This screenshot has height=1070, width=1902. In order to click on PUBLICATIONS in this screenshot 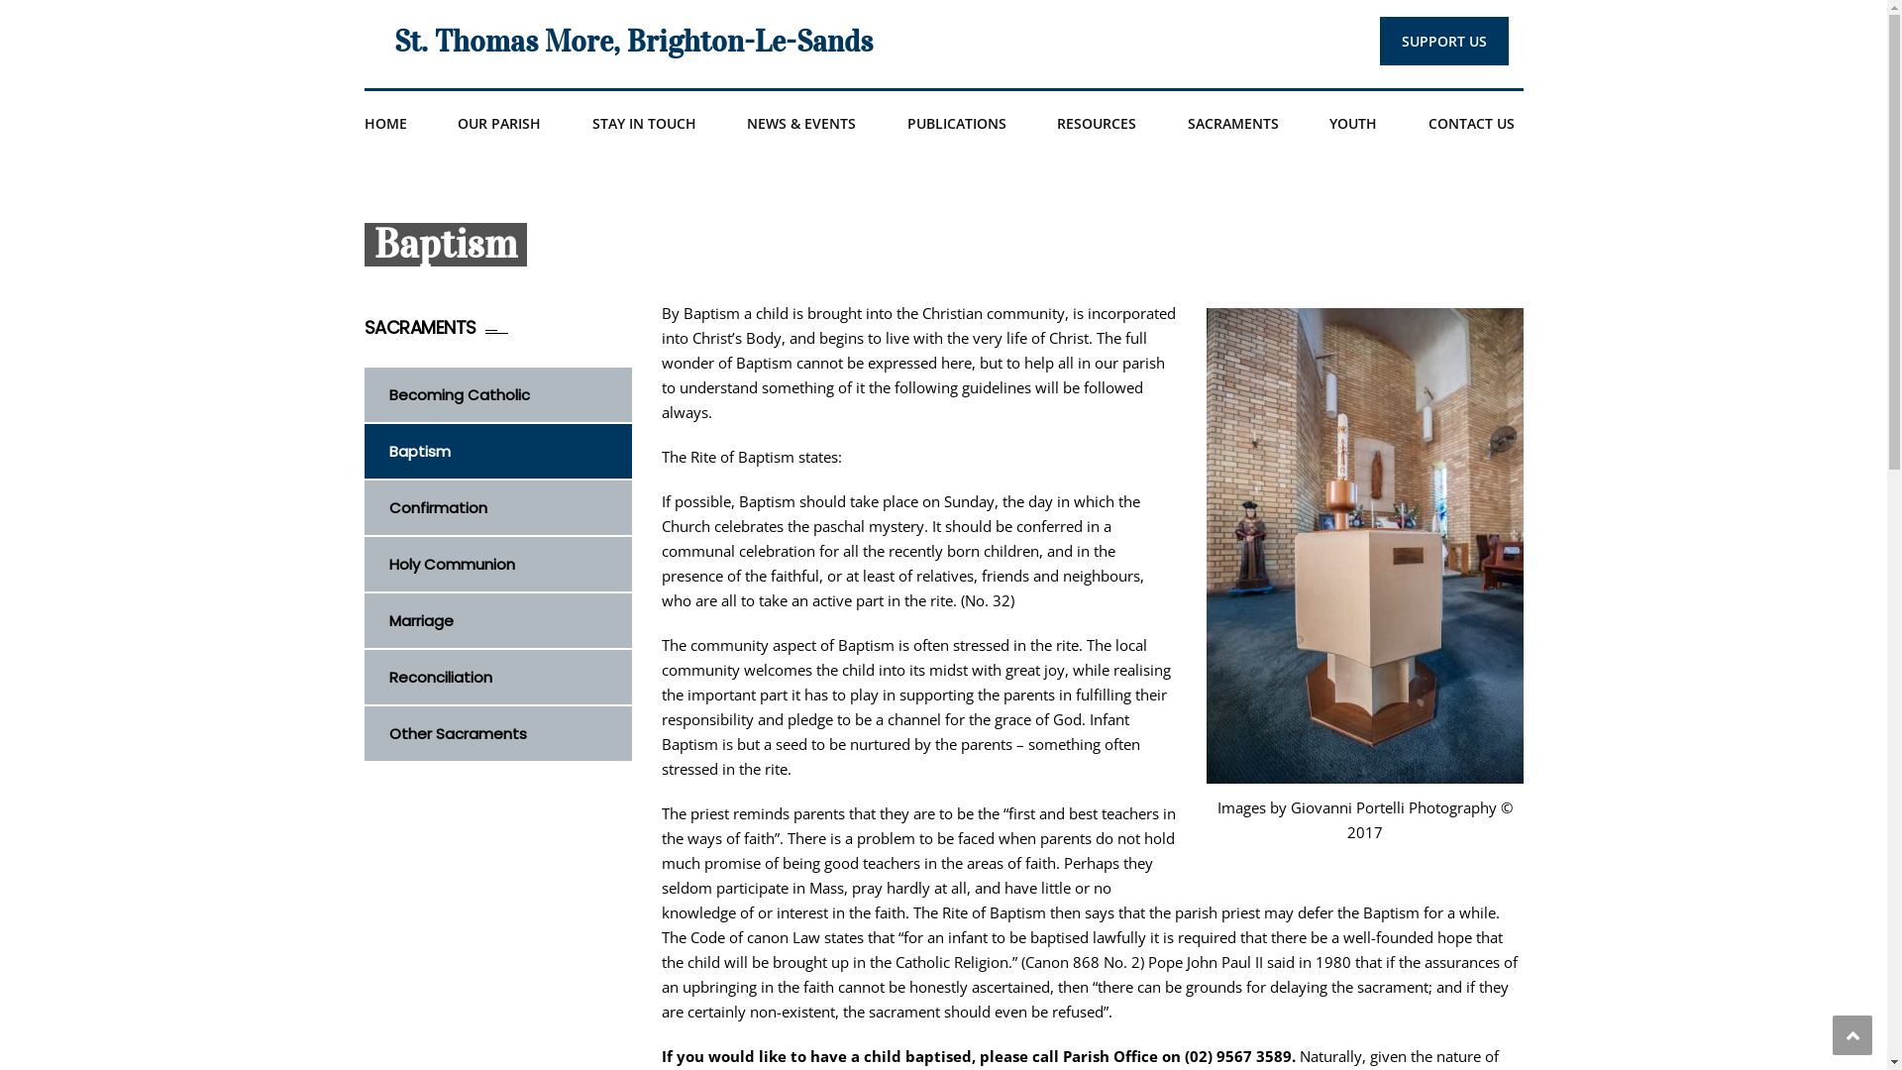, I will do `click(957, 123)`.